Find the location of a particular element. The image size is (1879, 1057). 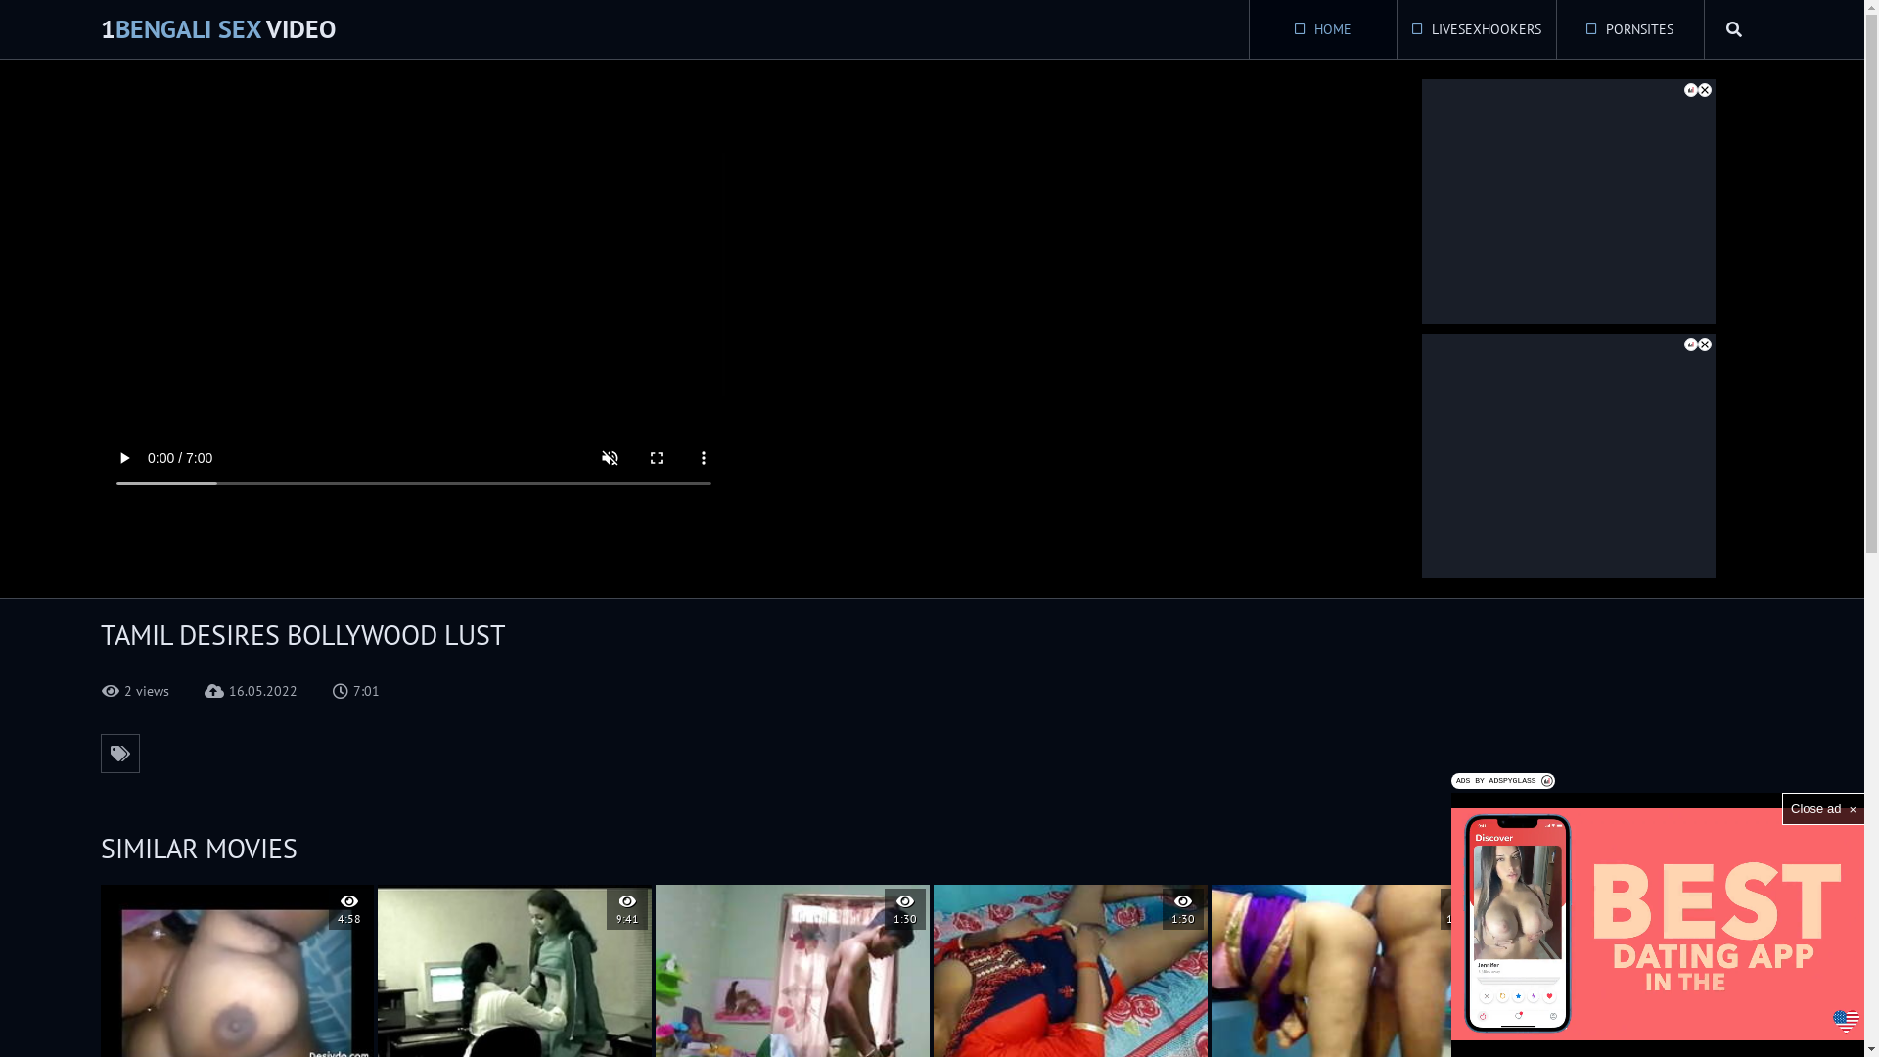

1BENGALI SEX VIDEO is located at coordinates (217, 29).